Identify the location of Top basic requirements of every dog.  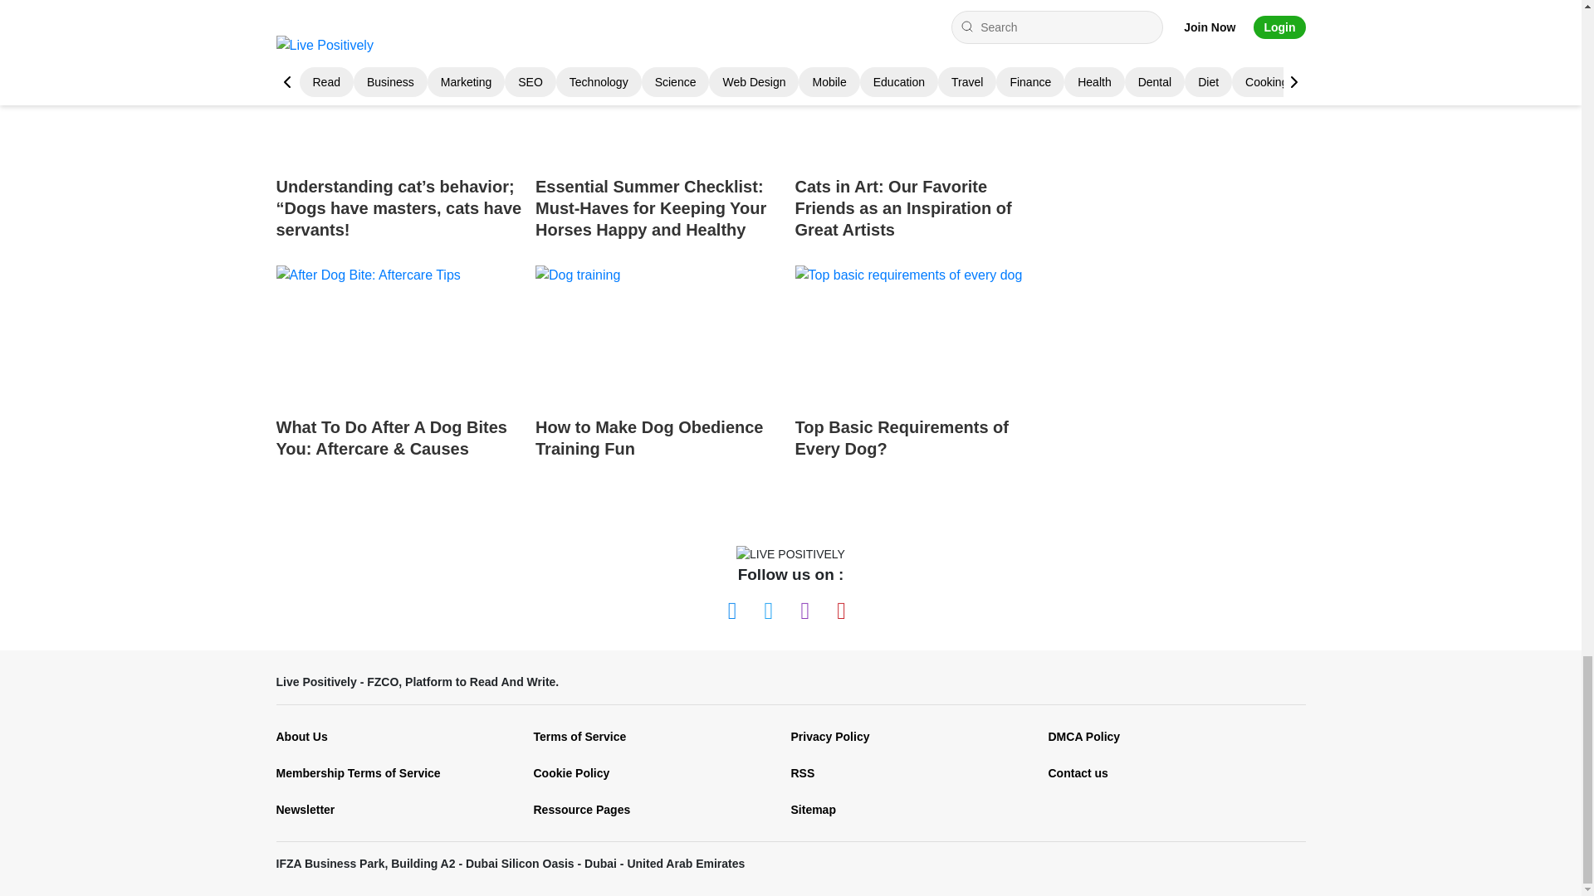
(918, 334).